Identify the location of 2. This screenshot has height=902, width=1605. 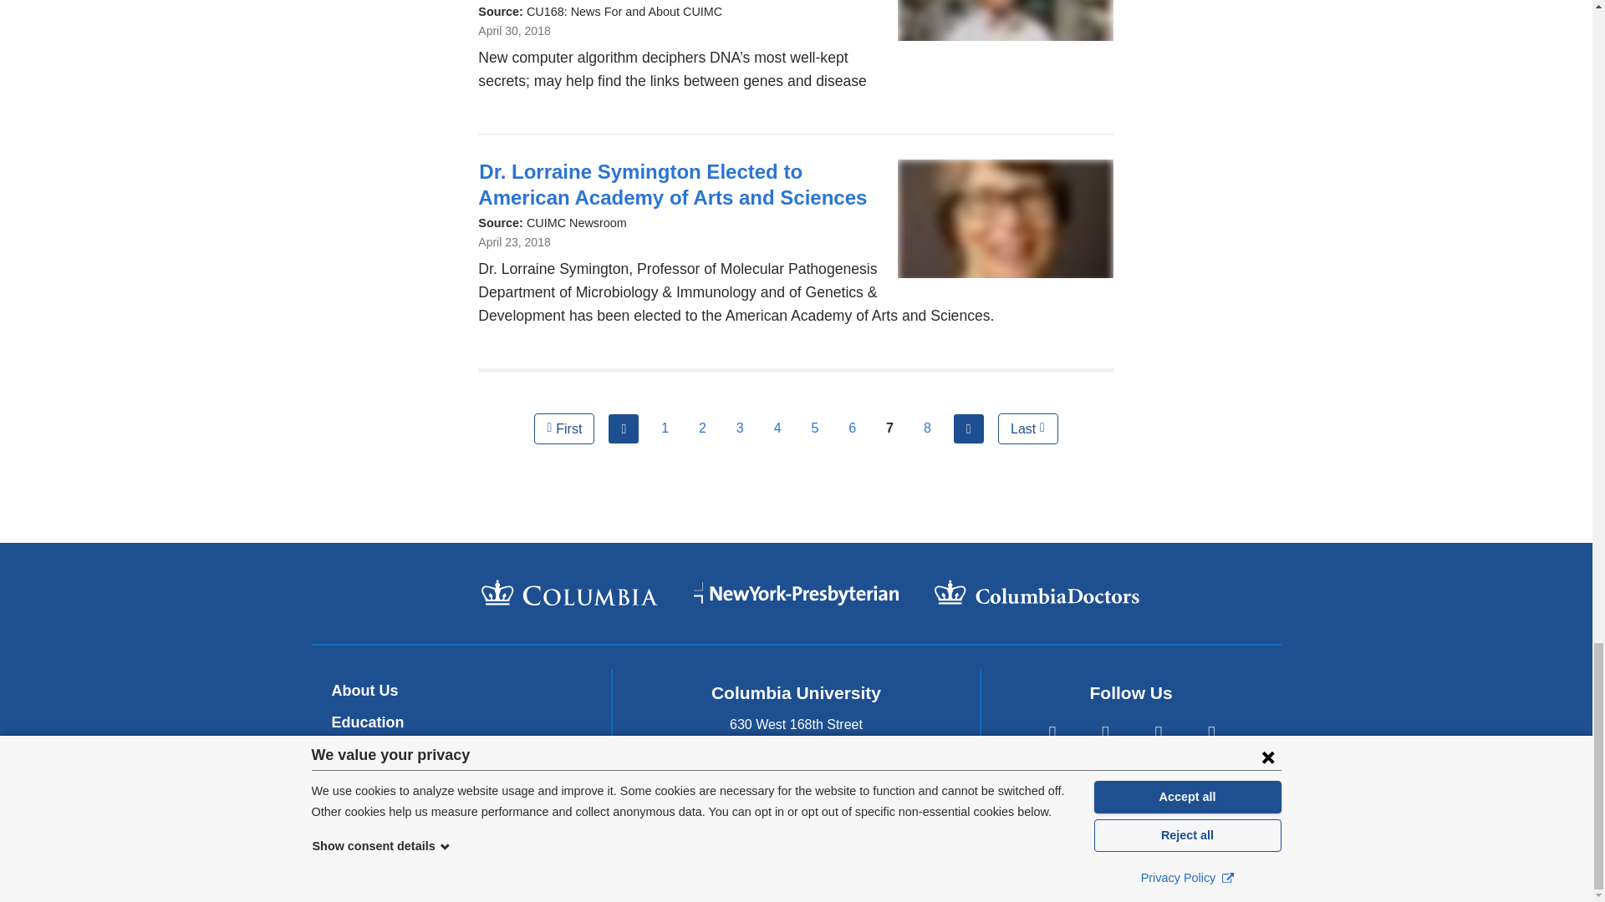
(702, 428).